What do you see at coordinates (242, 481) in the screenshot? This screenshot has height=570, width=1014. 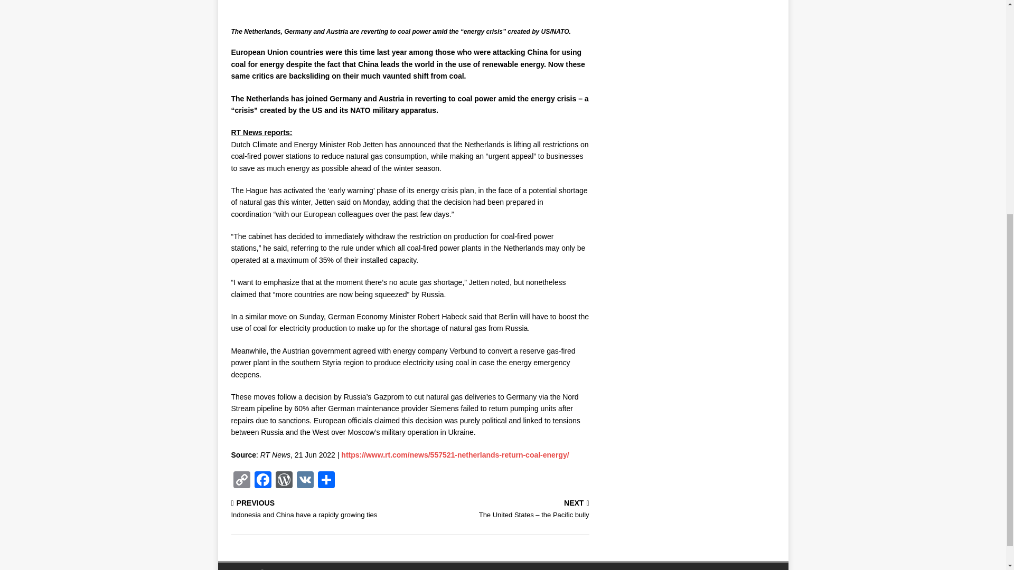 I see `Copy Link` at bounding box center [242, 481].